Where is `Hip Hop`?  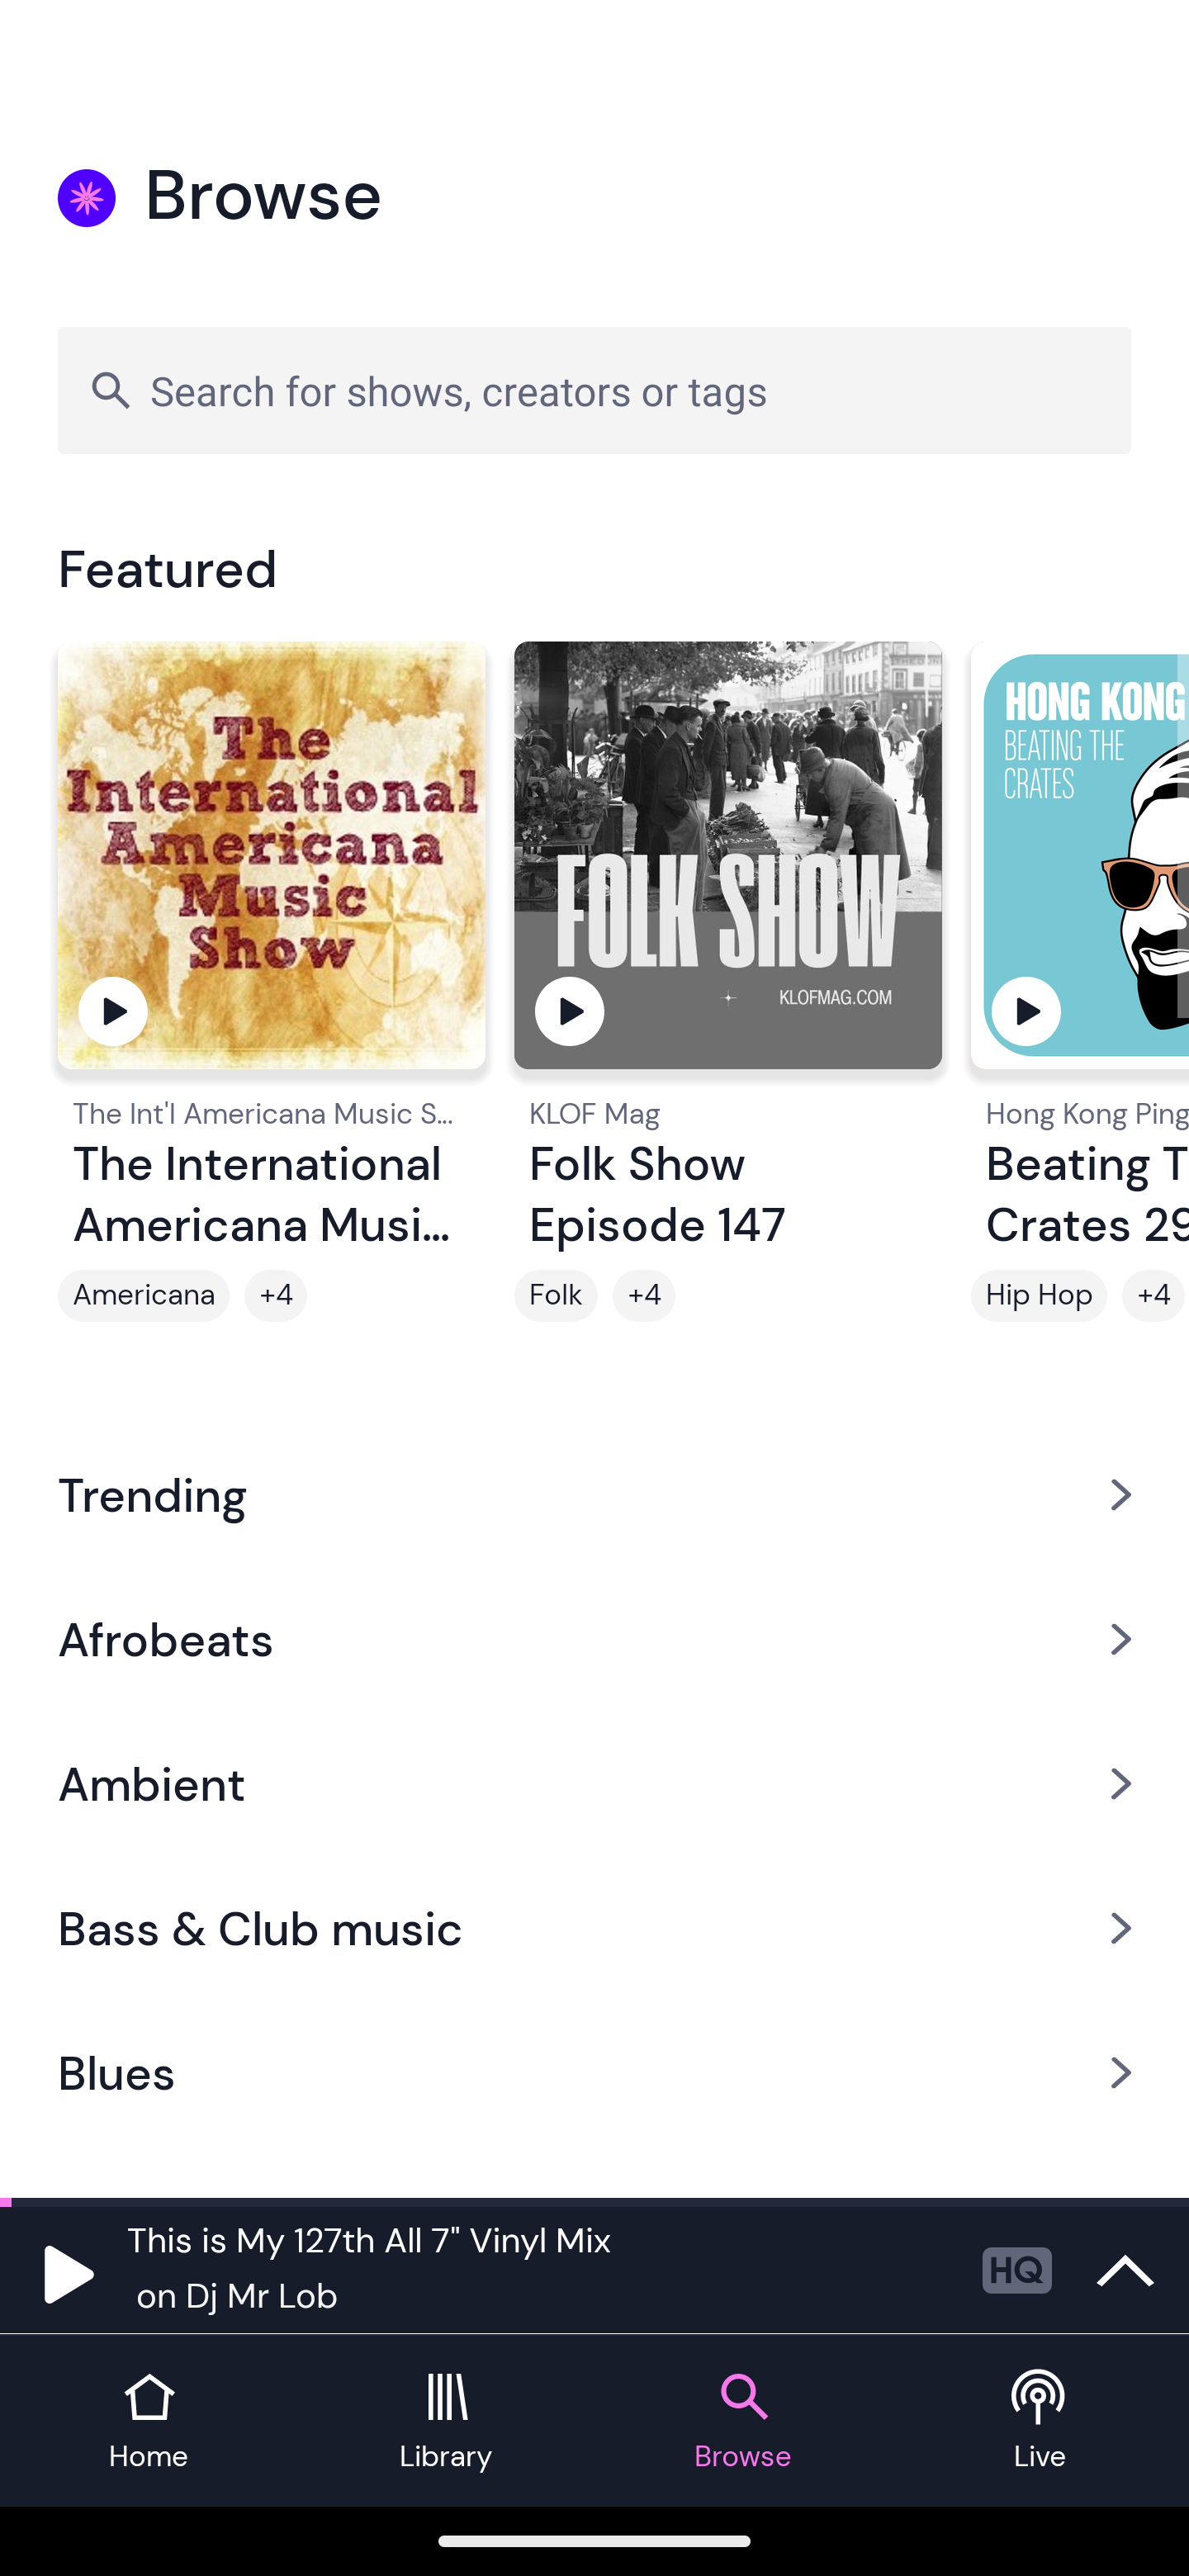 Hip Hop is located at coordinates (1039, 1295).